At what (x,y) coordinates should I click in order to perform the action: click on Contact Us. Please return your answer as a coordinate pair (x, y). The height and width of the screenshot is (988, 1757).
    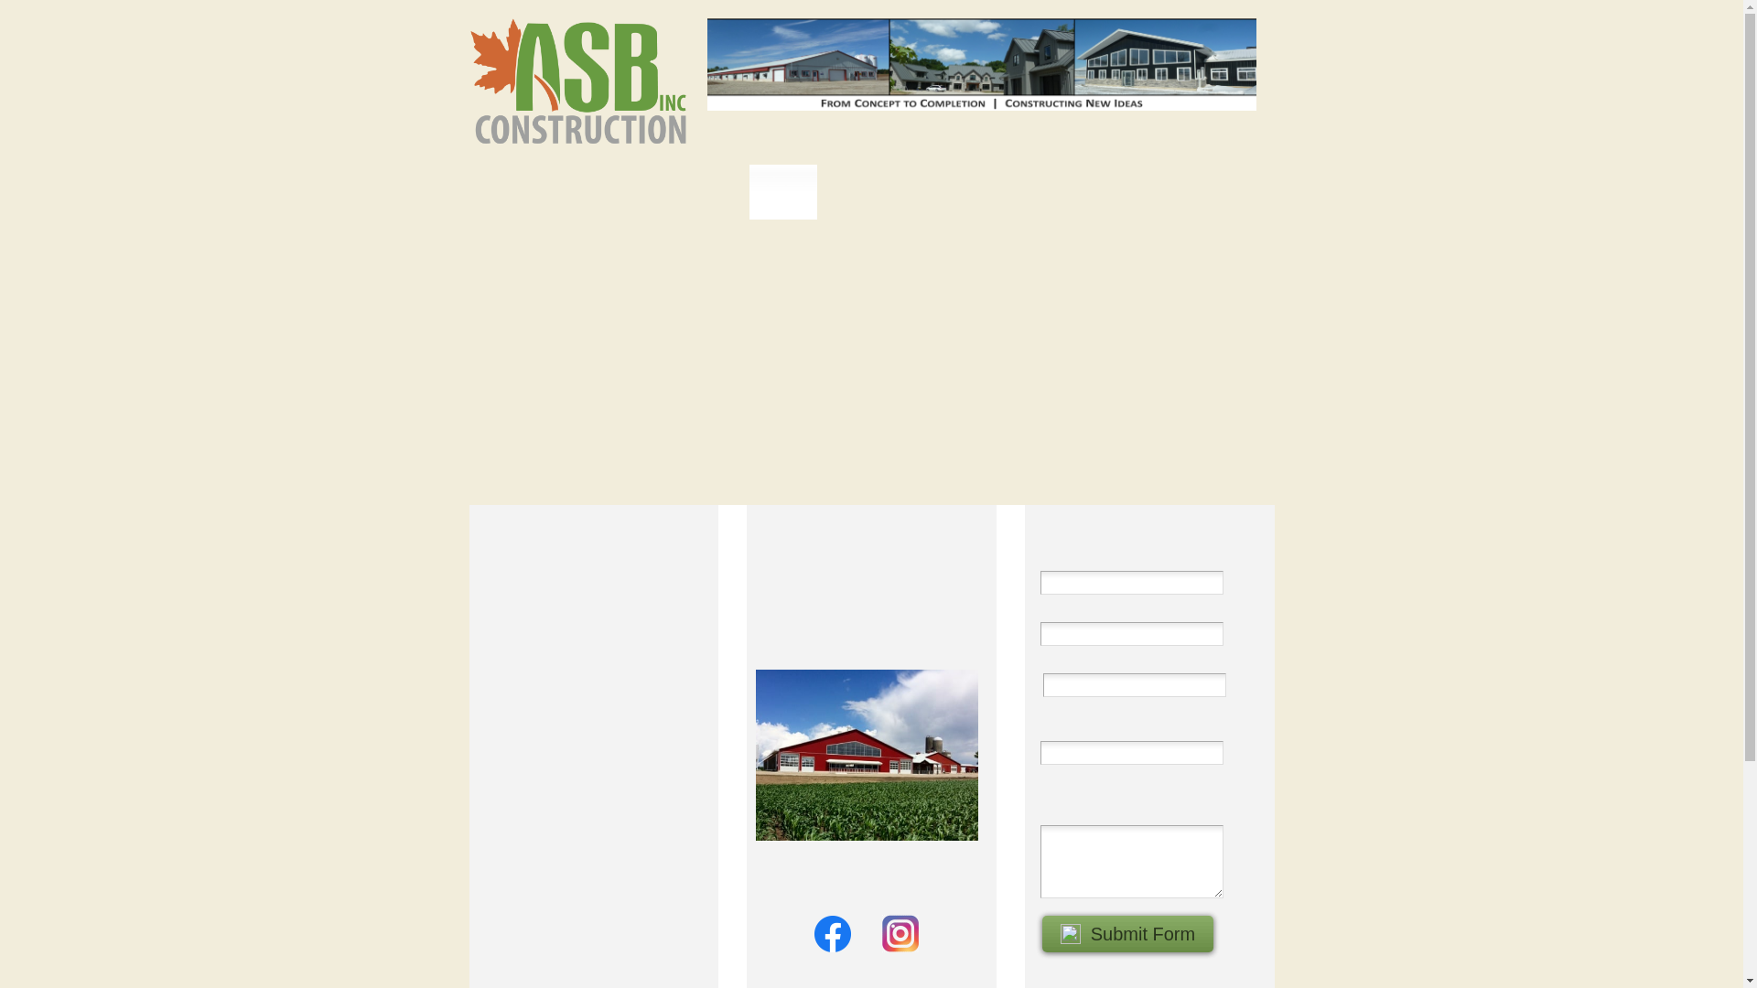
    Looking at the image, I should click on (1146, 527).